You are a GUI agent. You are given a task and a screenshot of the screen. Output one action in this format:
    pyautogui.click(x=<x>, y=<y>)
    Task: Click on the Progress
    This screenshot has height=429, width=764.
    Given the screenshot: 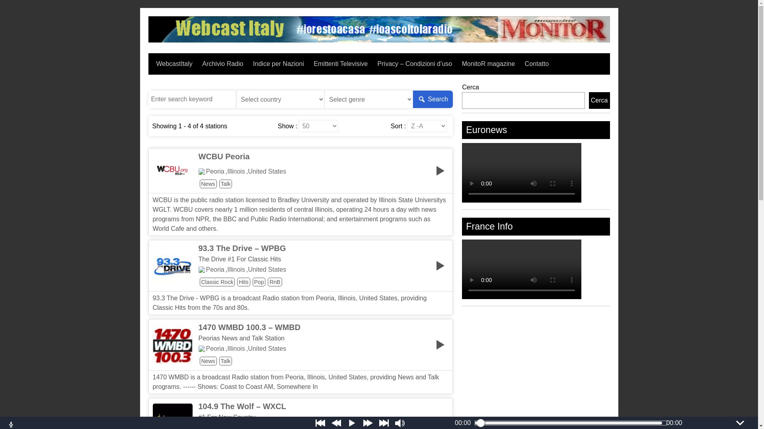 What is the action you would take?
    pyautogui.click(x=568, y=423)
    